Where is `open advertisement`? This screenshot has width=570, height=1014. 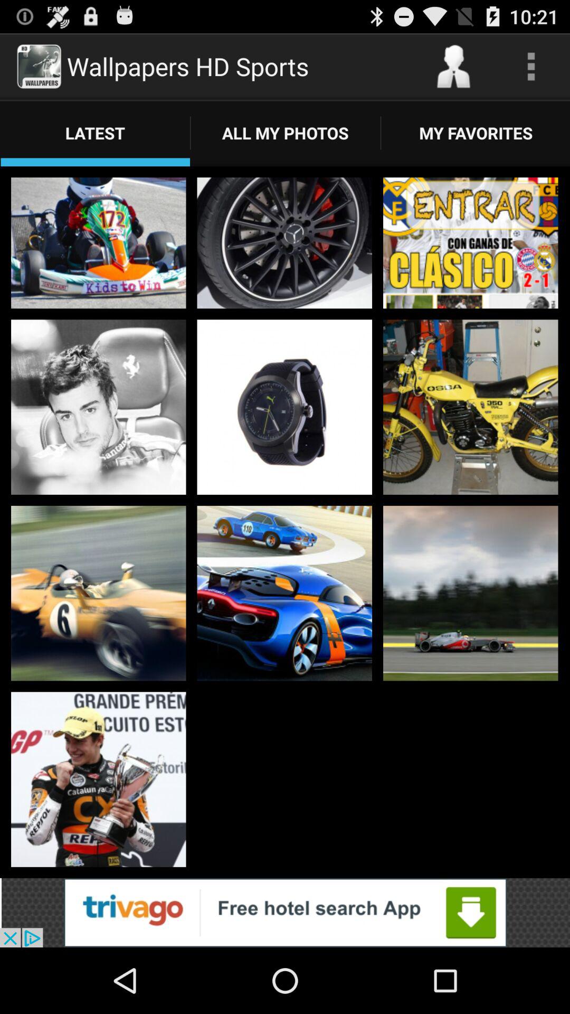 open advertisement is located at coordinates (285, 913).